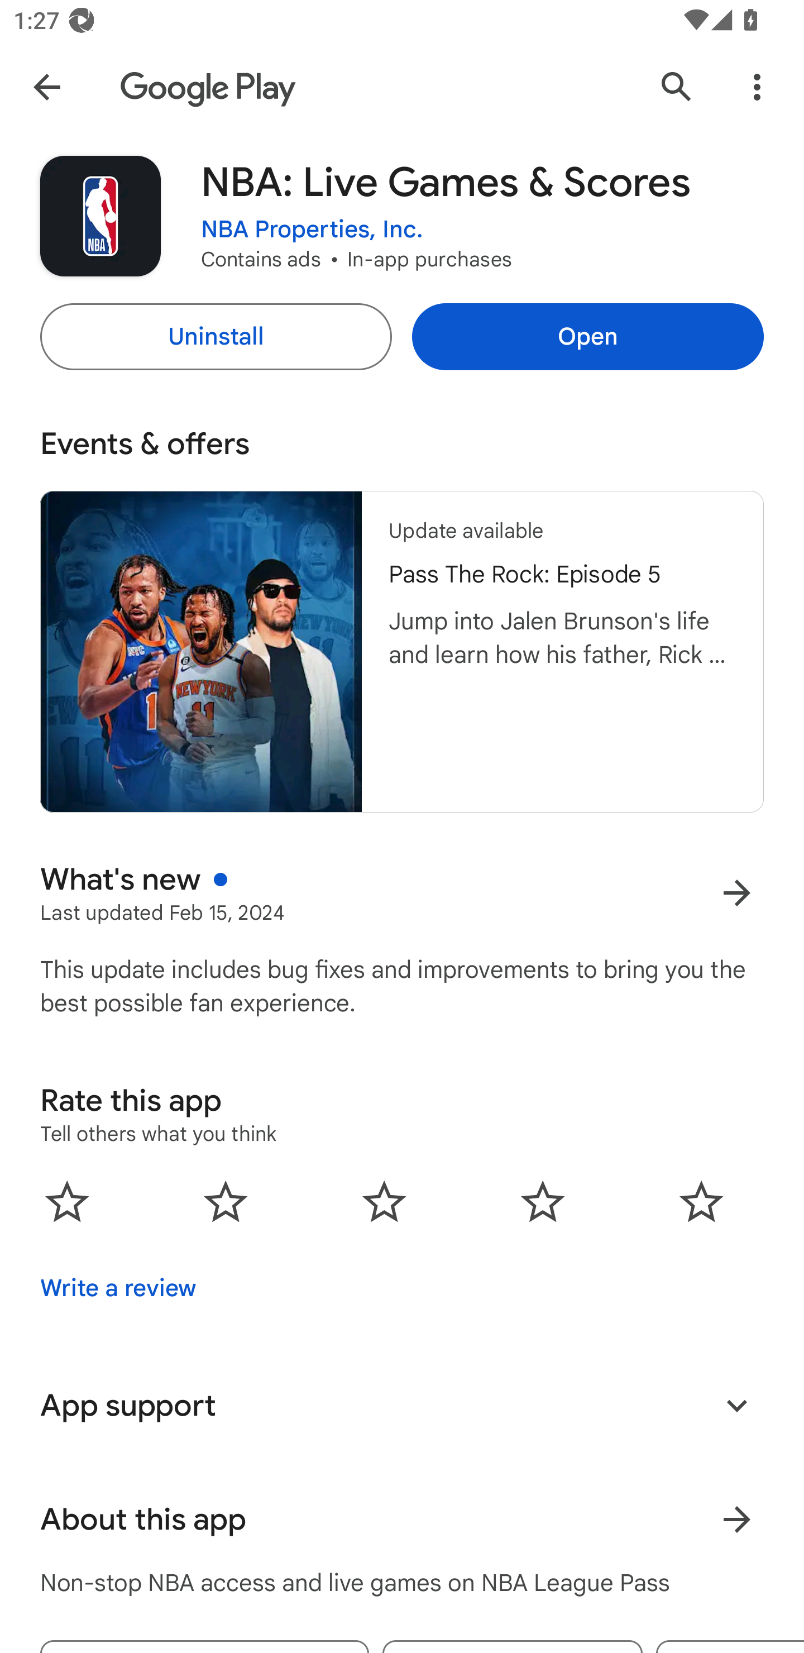  I want to click on Open, so click(587, 336).